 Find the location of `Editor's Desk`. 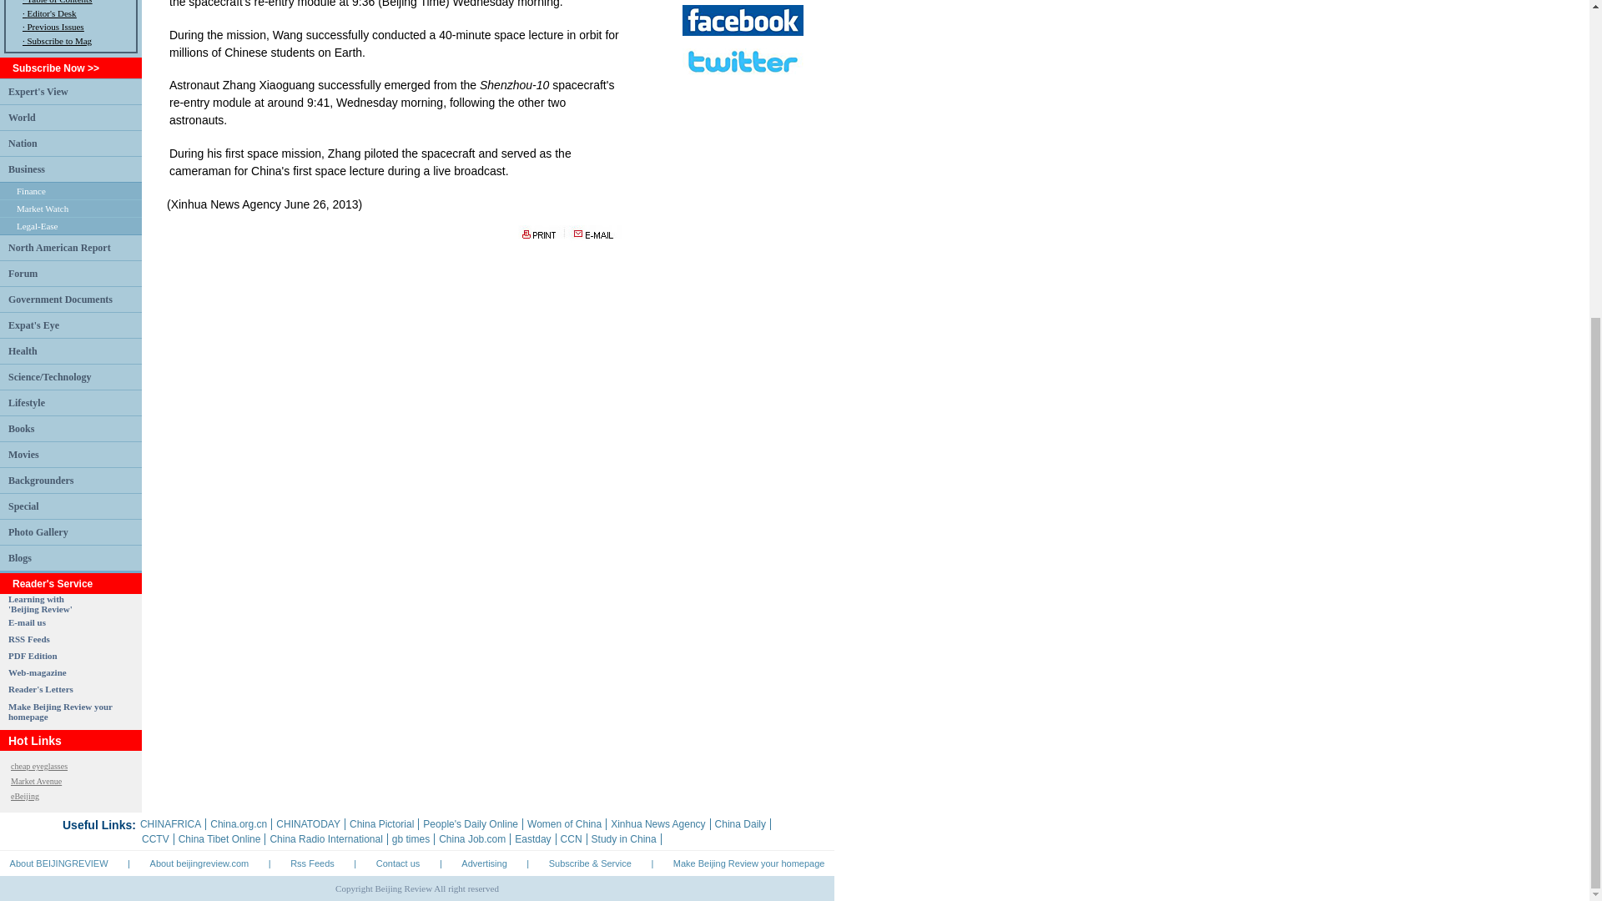

Editor's Desk is located at coordinates (51, 13).